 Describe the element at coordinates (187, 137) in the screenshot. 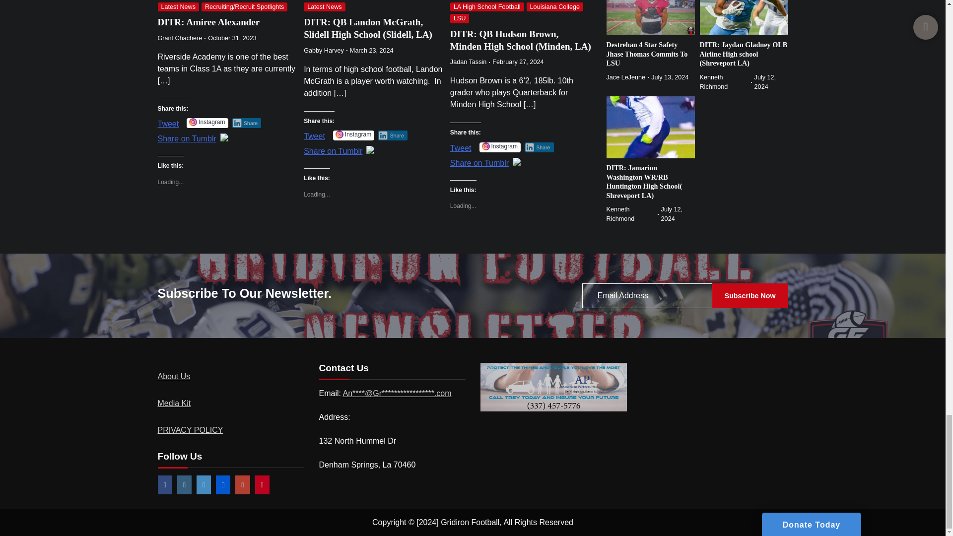

I see `Share on Tumblr` at that location.